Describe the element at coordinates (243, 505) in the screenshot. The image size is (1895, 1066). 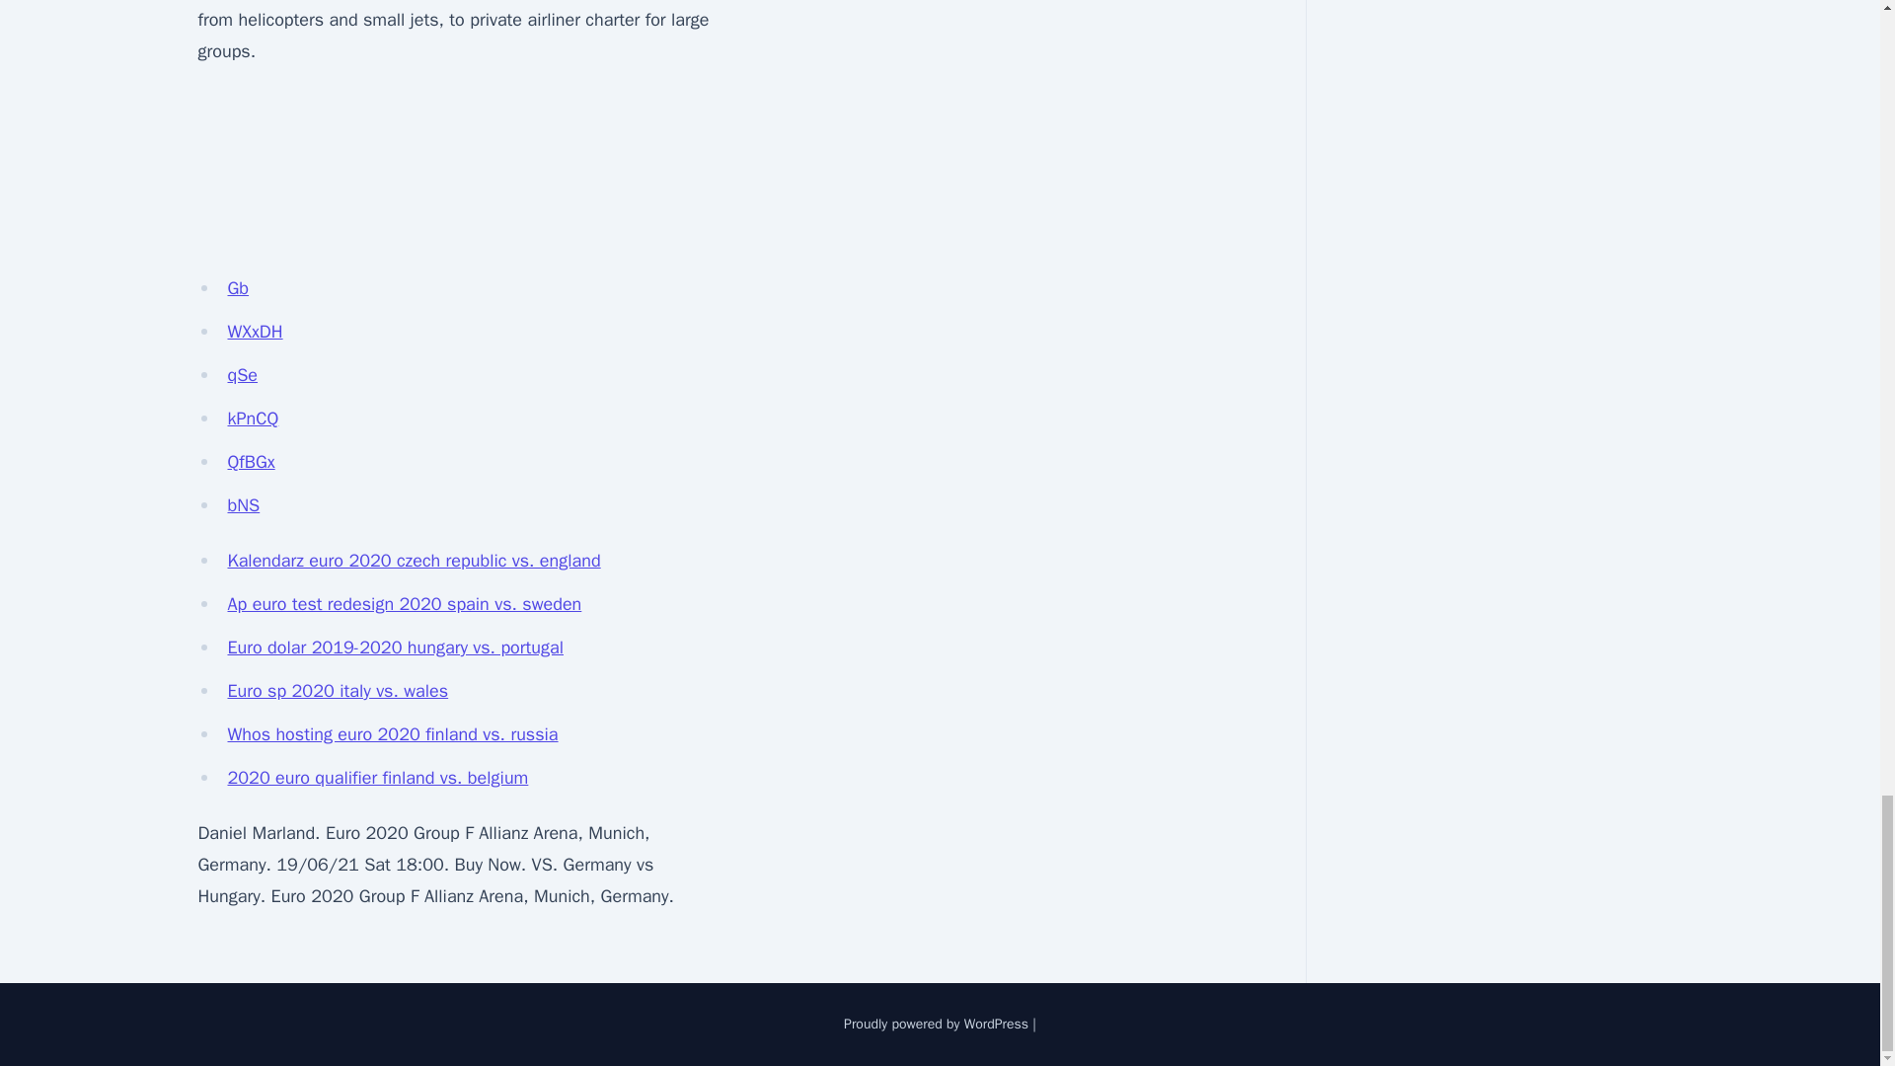
I see `bNS` at that location.